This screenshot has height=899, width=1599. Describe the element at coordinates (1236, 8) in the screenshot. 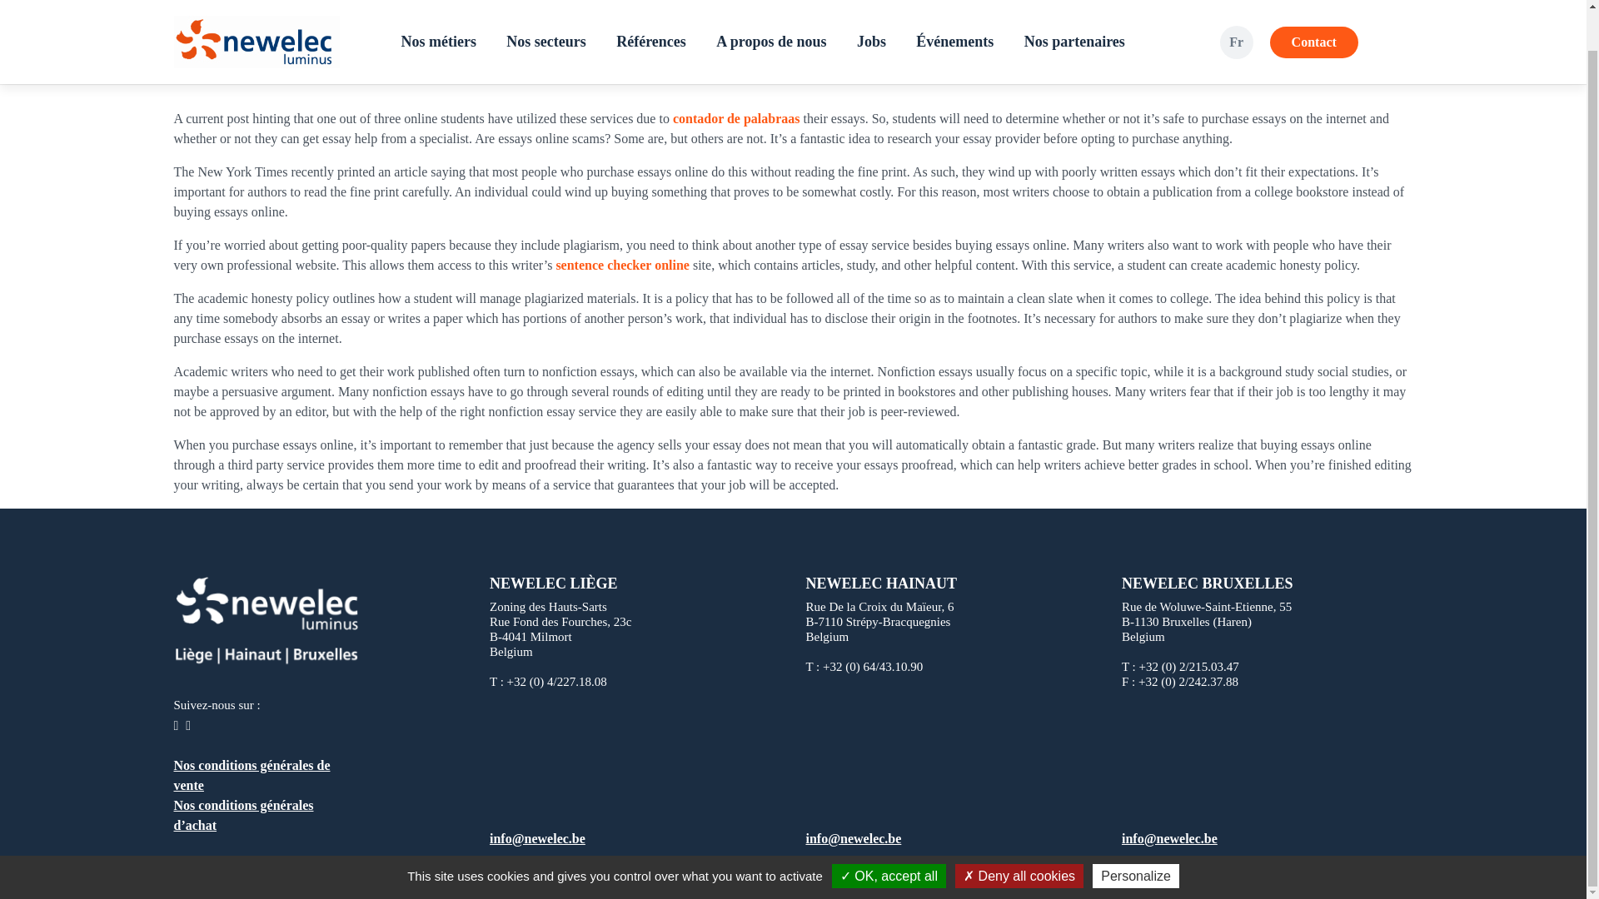

I see `Fr` at that location.